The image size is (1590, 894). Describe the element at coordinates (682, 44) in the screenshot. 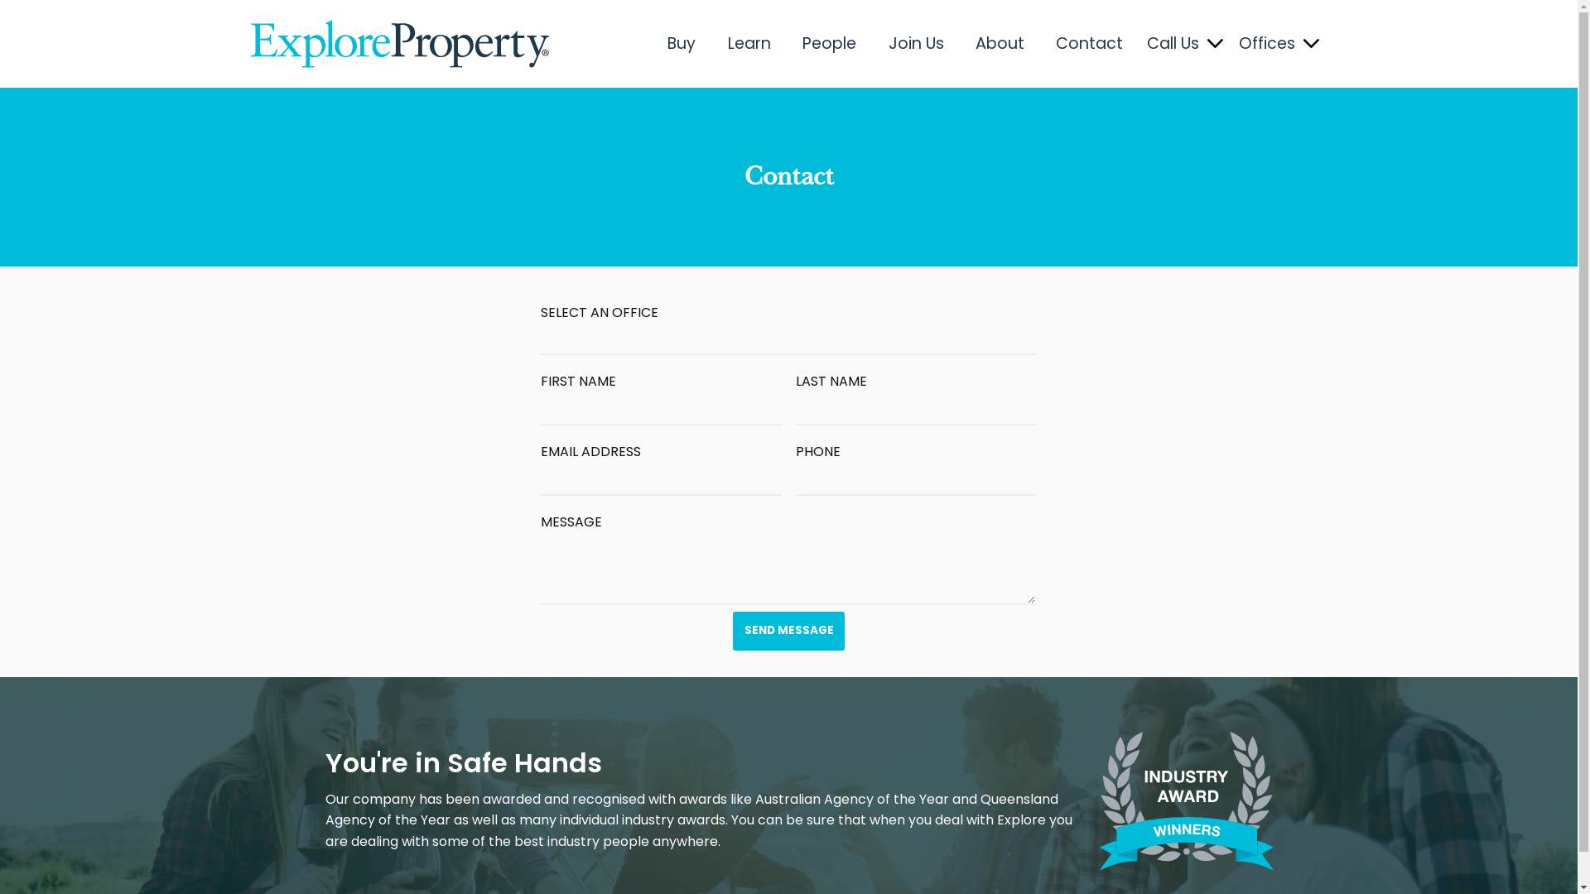

I see `Buy` at that location.